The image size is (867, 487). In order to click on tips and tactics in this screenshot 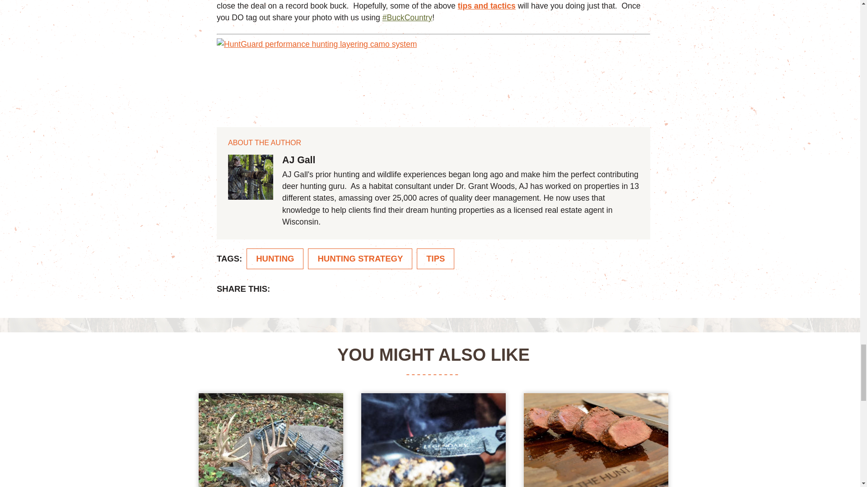, I will do `click(487, 5)`.